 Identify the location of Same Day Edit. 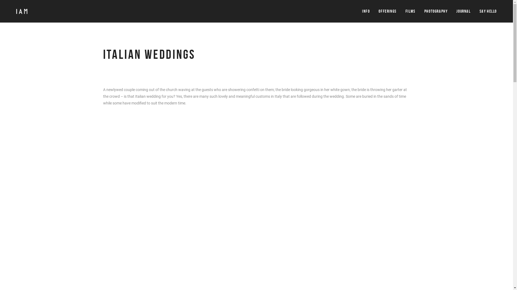
(325, 213).